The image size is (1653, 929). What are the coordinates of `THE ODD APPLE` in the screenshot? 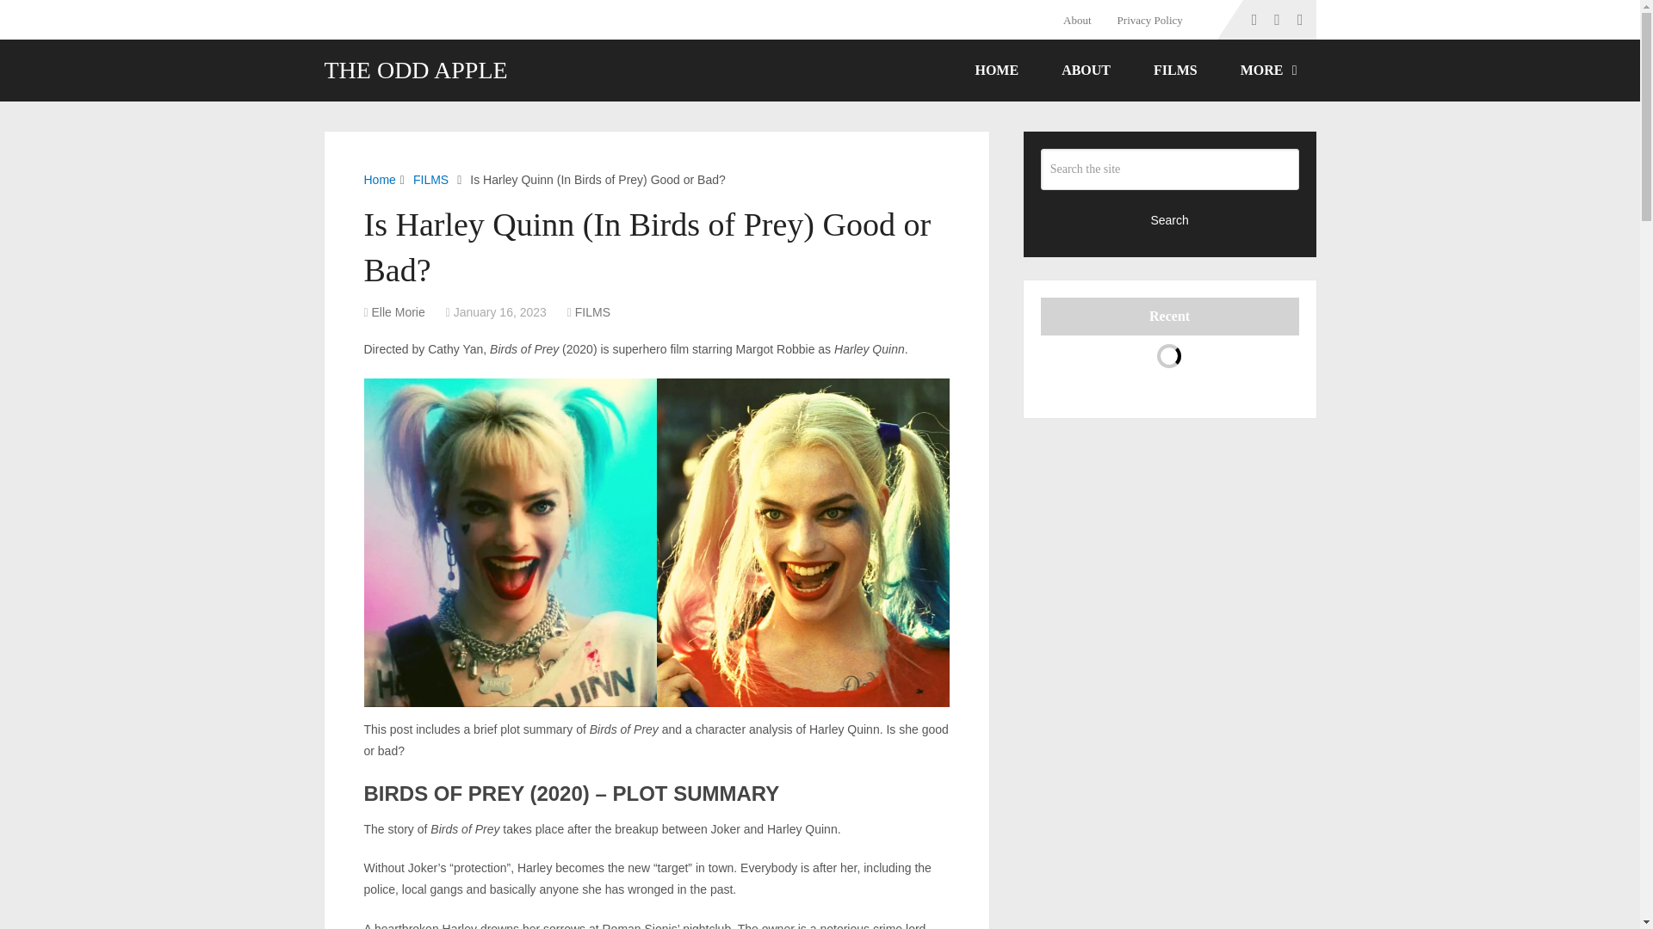 It's located at (415, 71).